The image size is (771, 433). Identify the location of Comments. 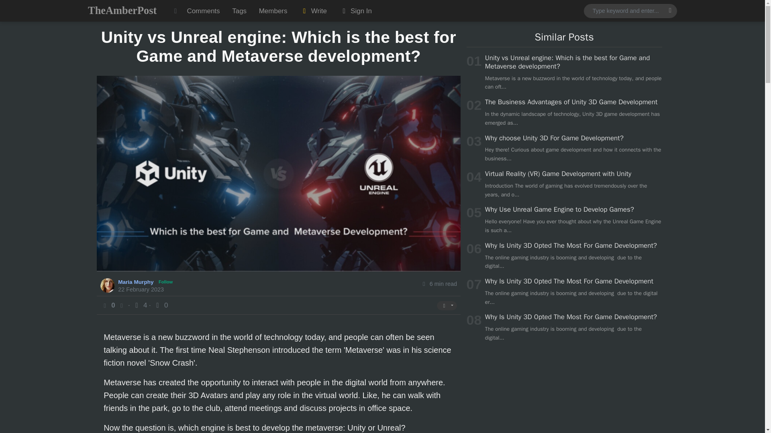
(203, 11).